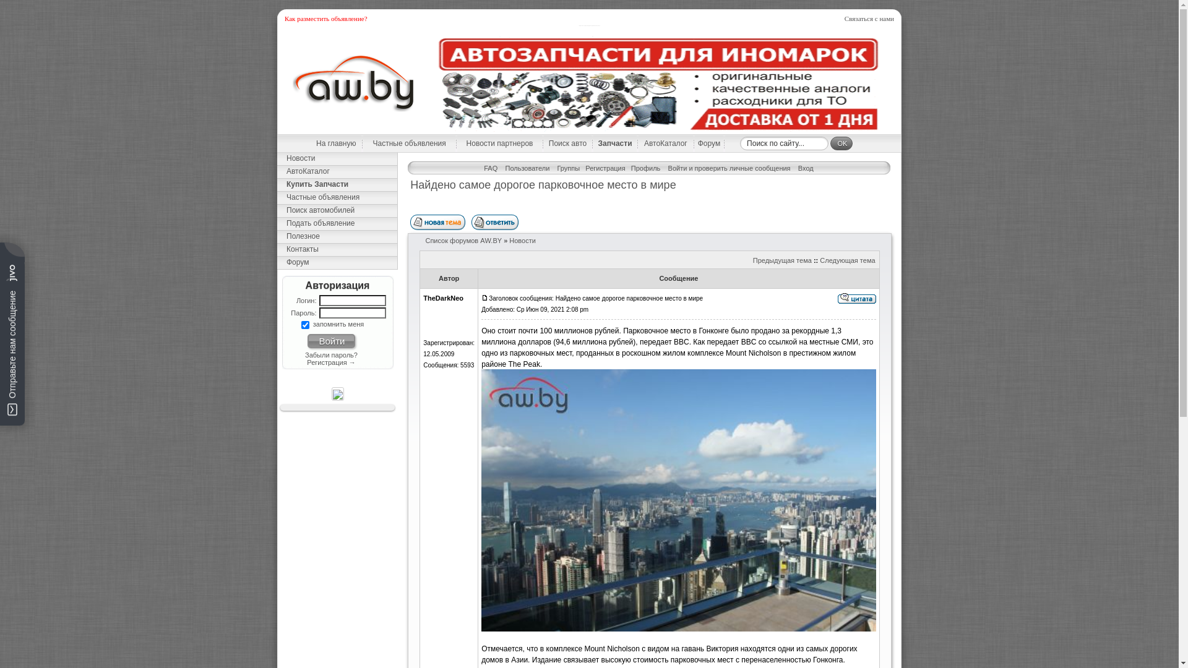 This screenshot has height=668, width=1188. Describe the element at coordinates (491, 168) in the screenshot. I see `FAQ` at that location.